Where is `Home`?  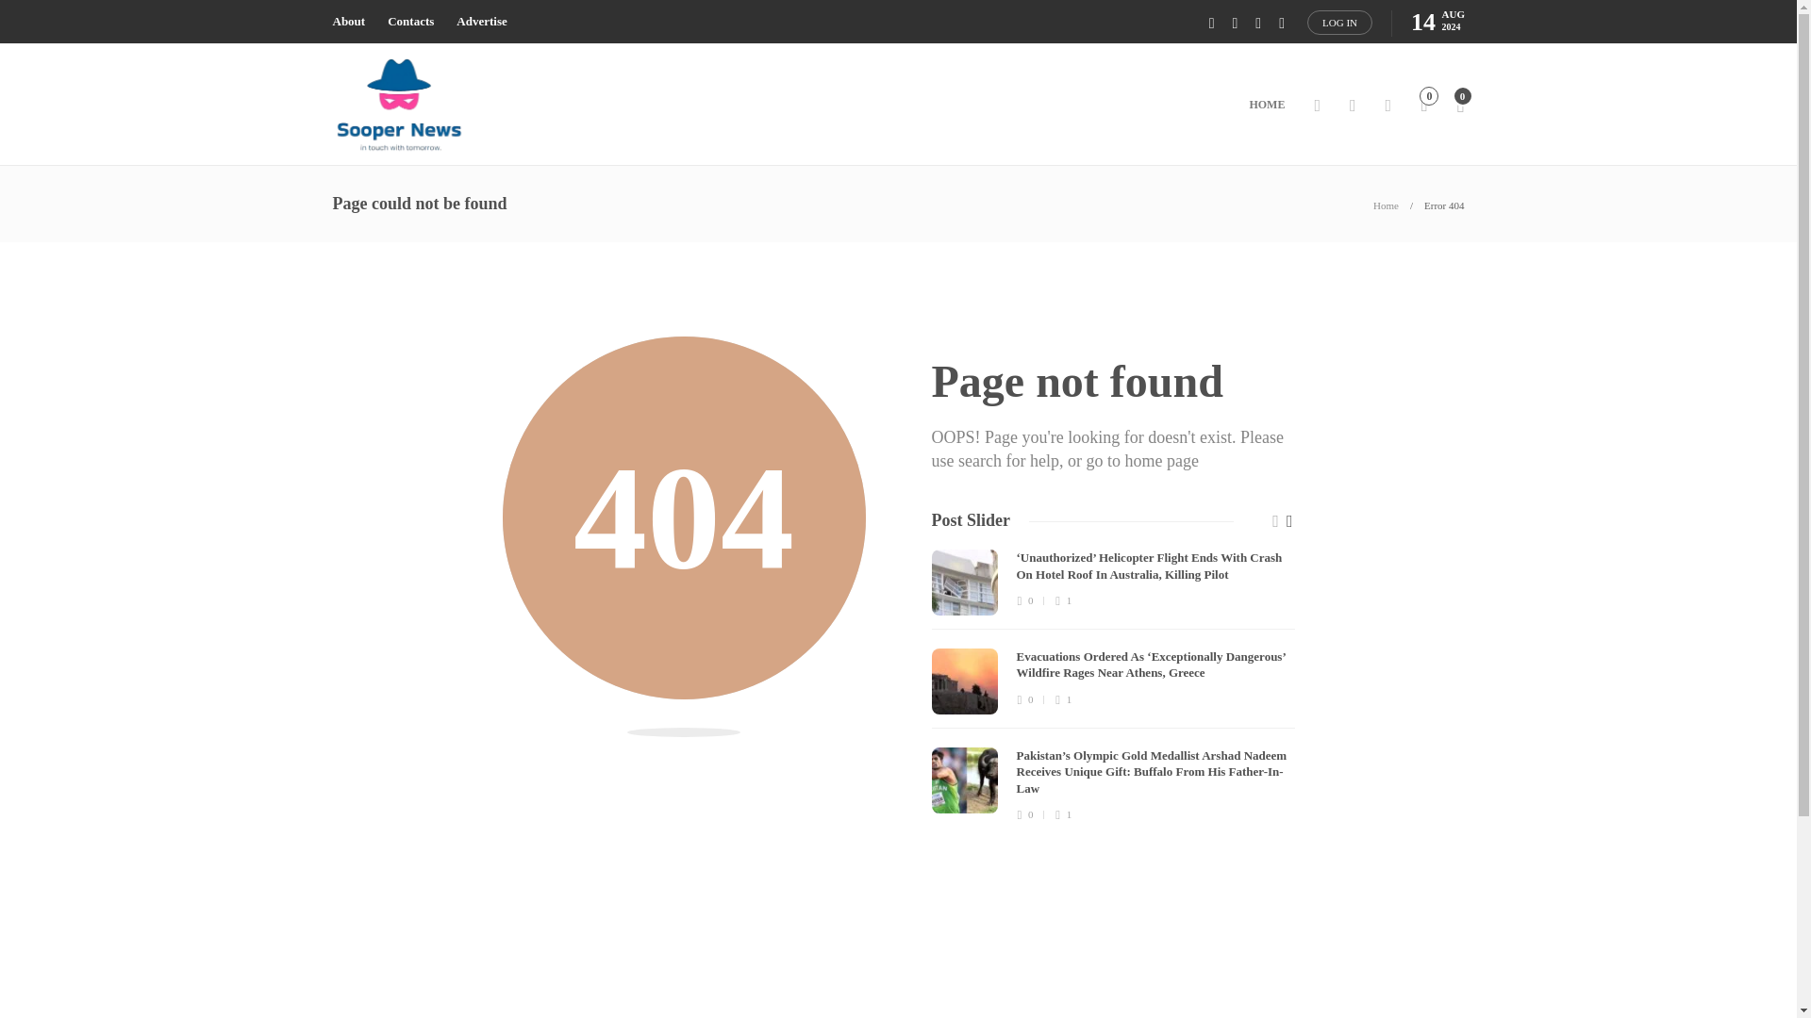 Home is located at coordinates (1385, 205).